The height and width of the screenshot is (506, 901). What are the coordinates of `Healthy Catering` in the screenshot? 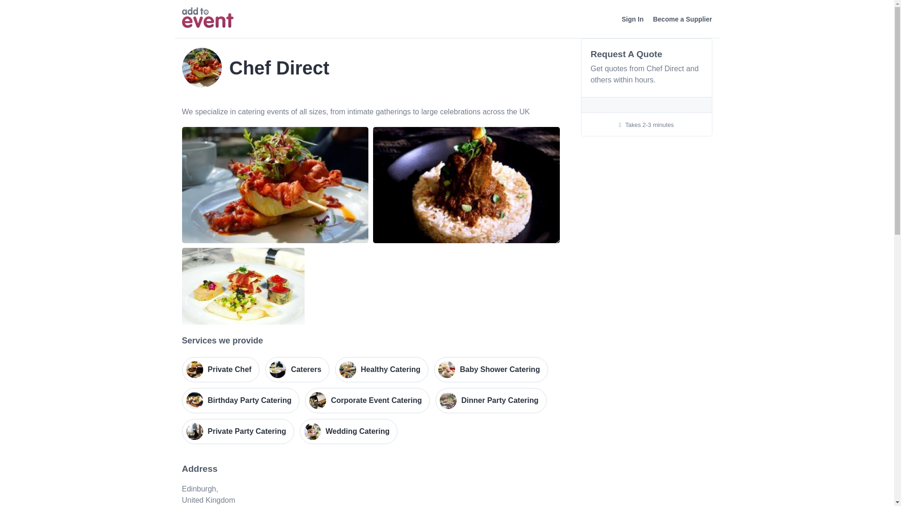 It's located at (382, 370).